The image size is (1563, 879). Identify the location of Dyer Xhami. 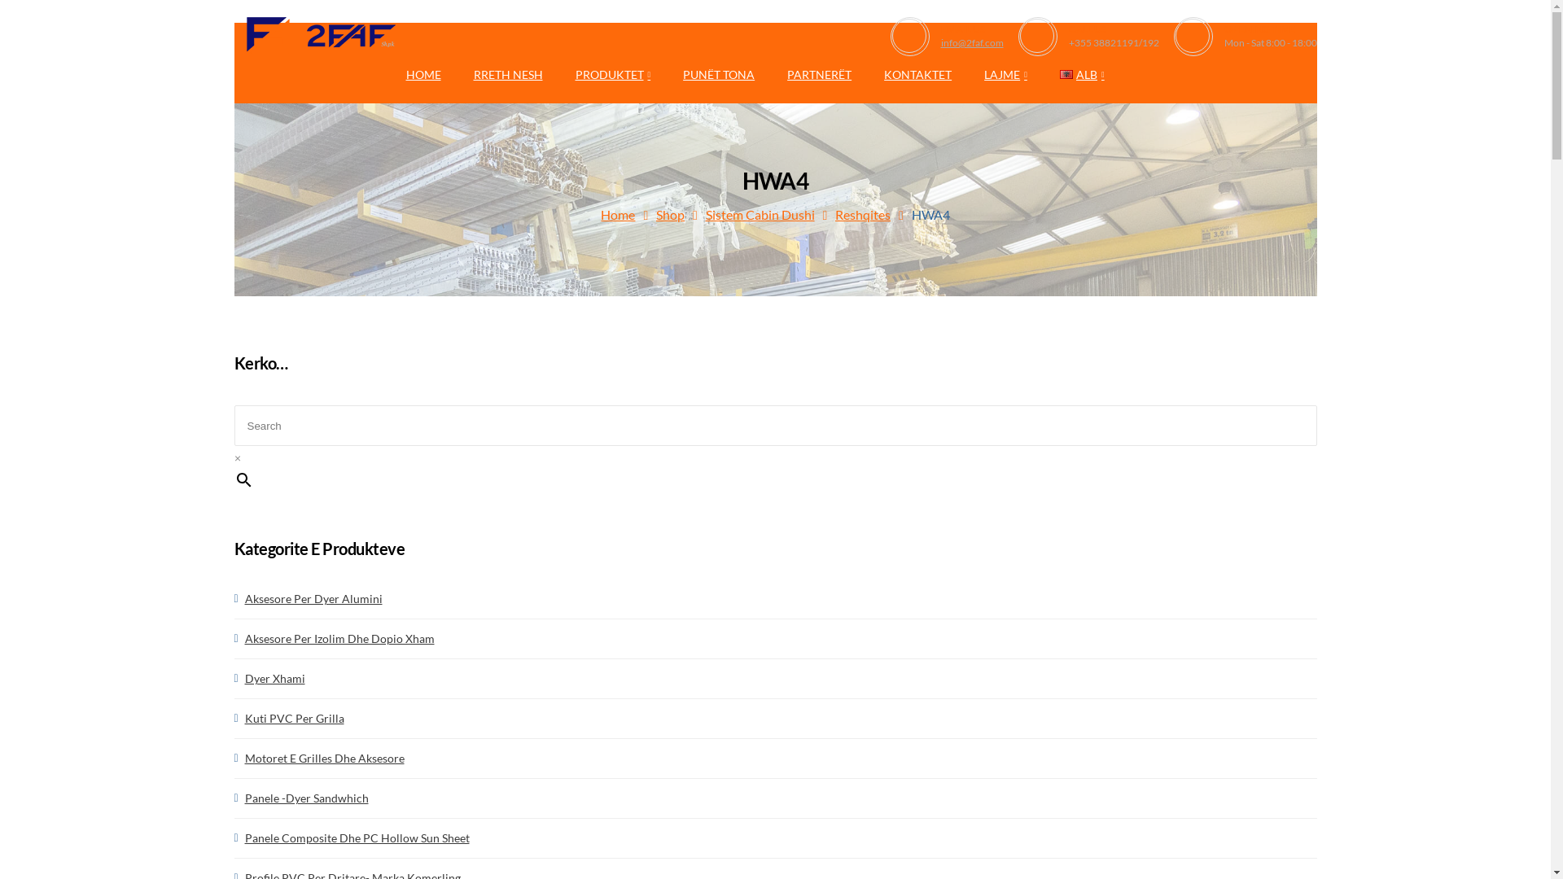
(274, 679).